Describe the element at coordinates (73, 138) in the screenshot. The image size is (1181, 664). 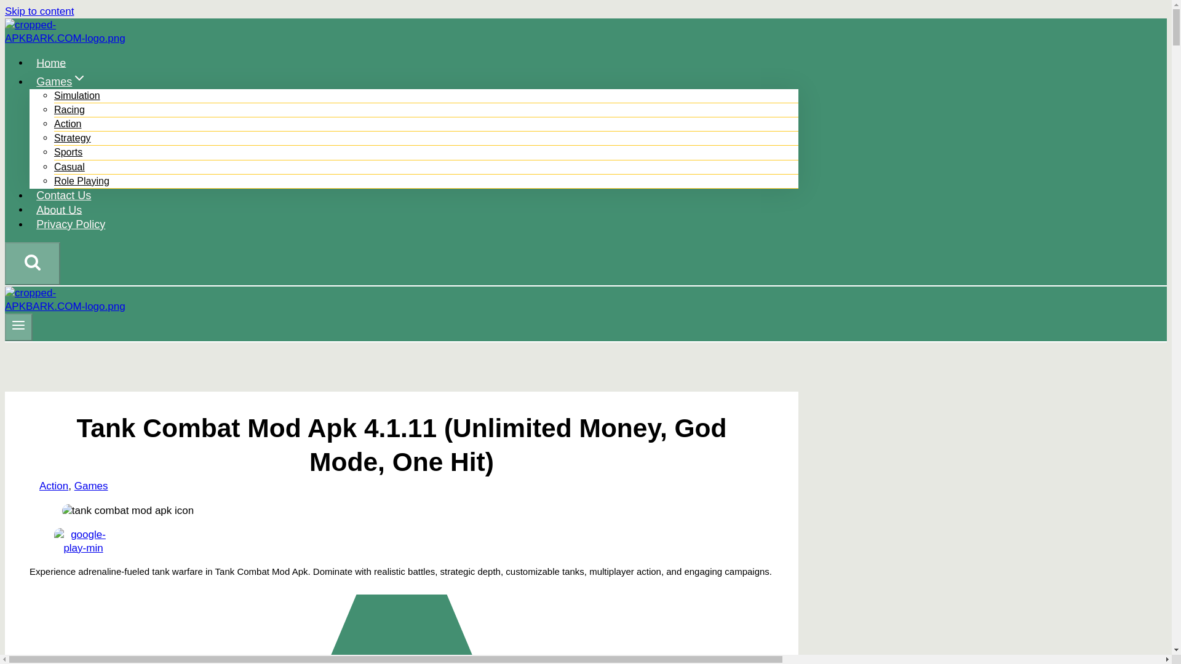
I see `Strategy` at that location.